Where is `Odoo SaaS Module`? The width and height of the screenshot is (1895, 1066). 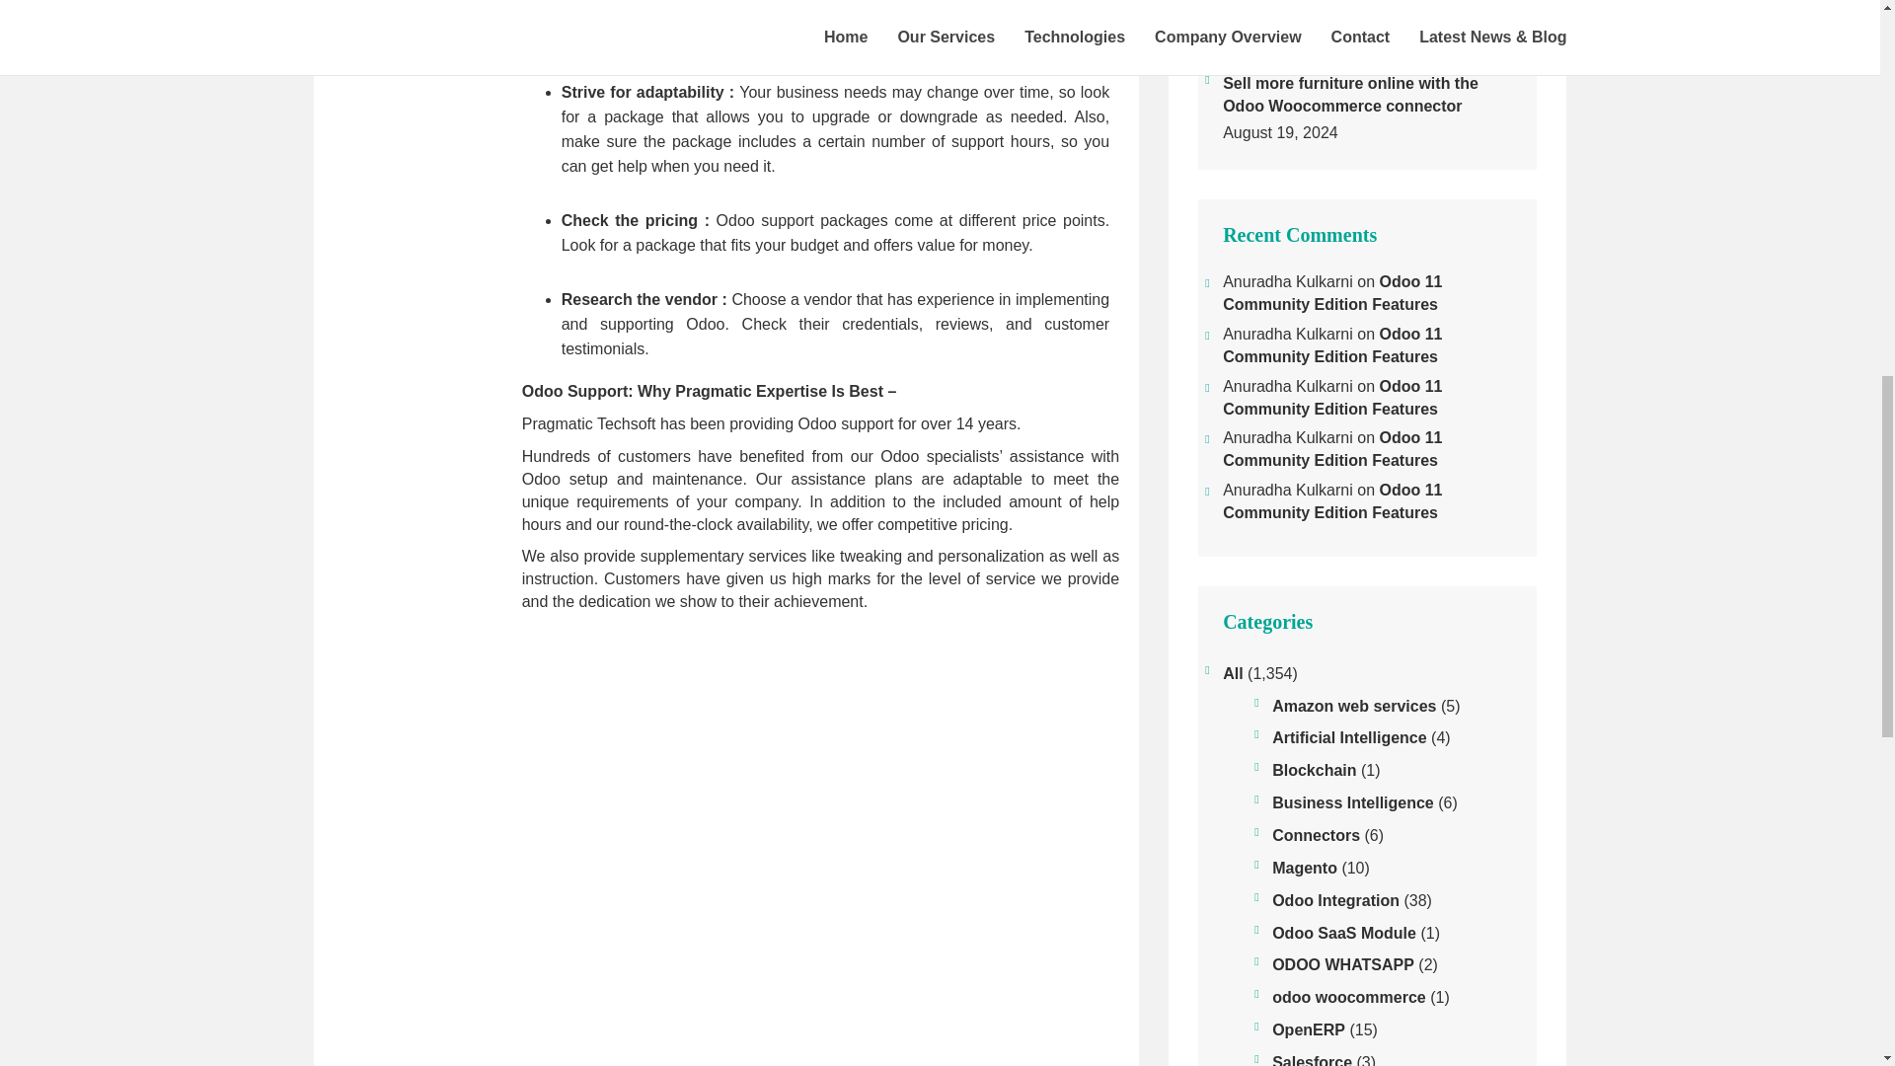 Odoo SaaS Module is located at coordinates (1343, 933).